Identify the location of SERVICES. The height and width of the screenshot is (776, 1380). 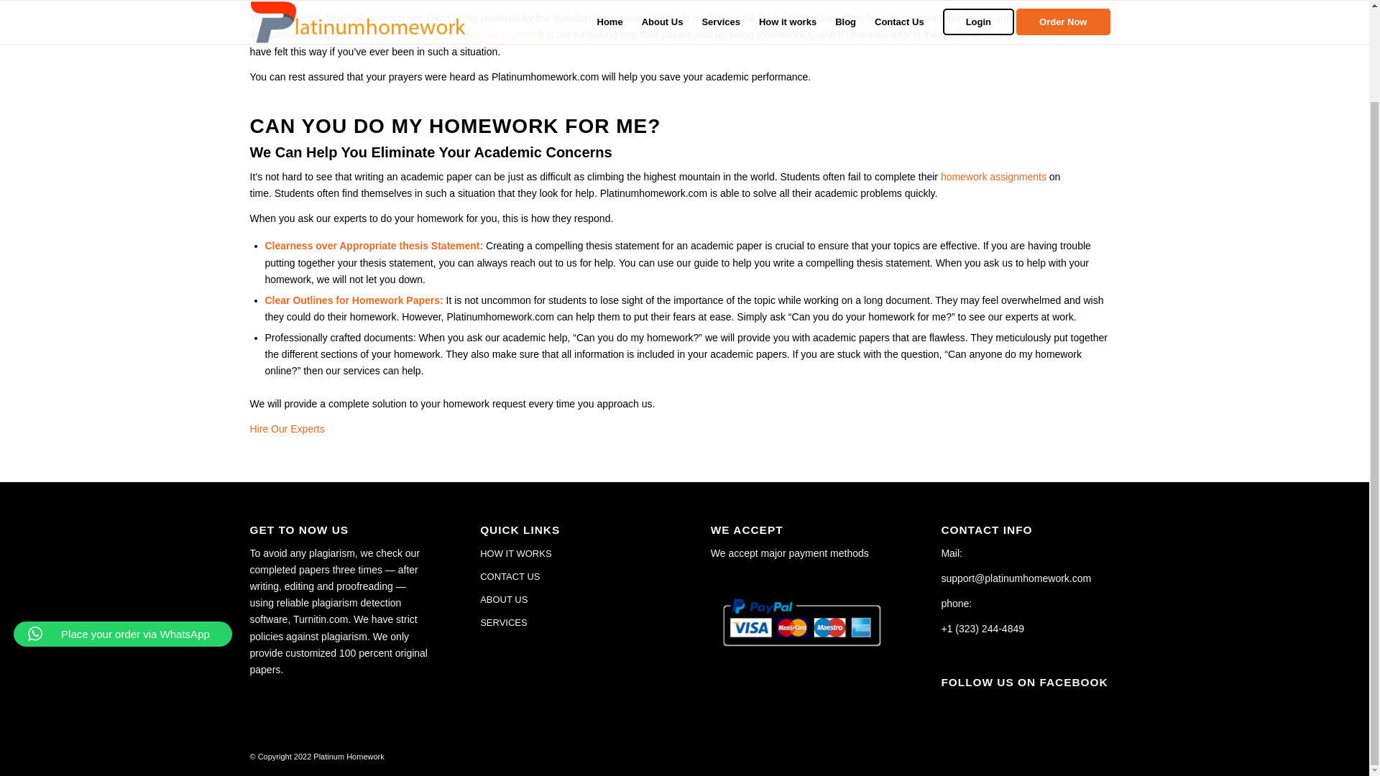
(569, 623).